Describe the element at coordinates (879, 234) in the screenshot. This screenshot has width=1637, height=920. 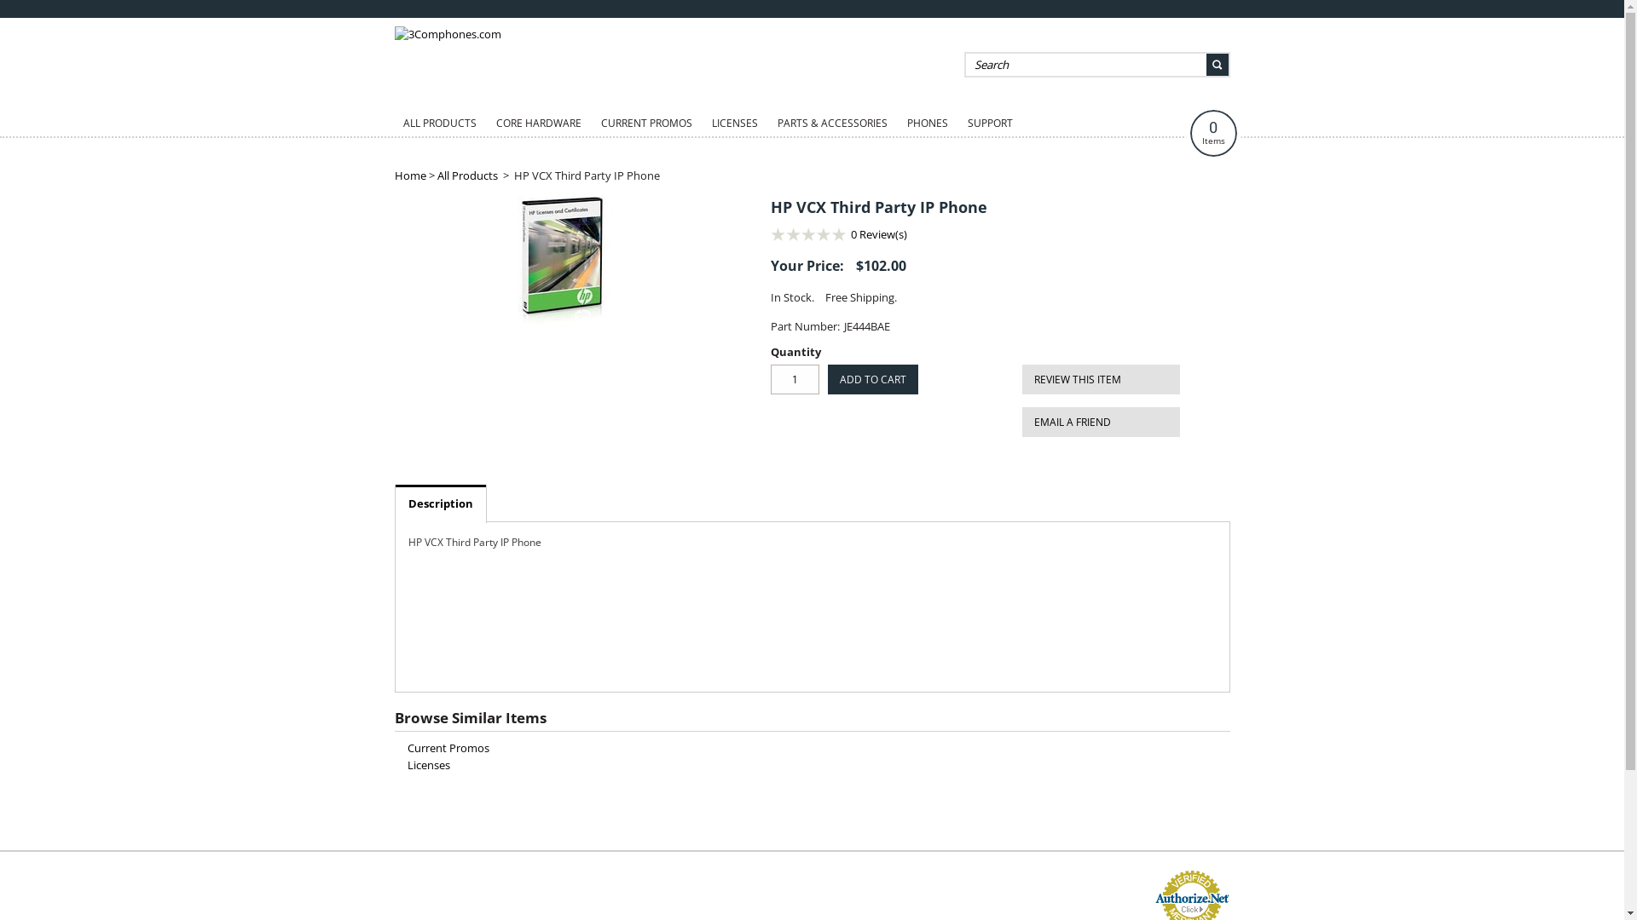
I see `0 Review(s)` at that location.